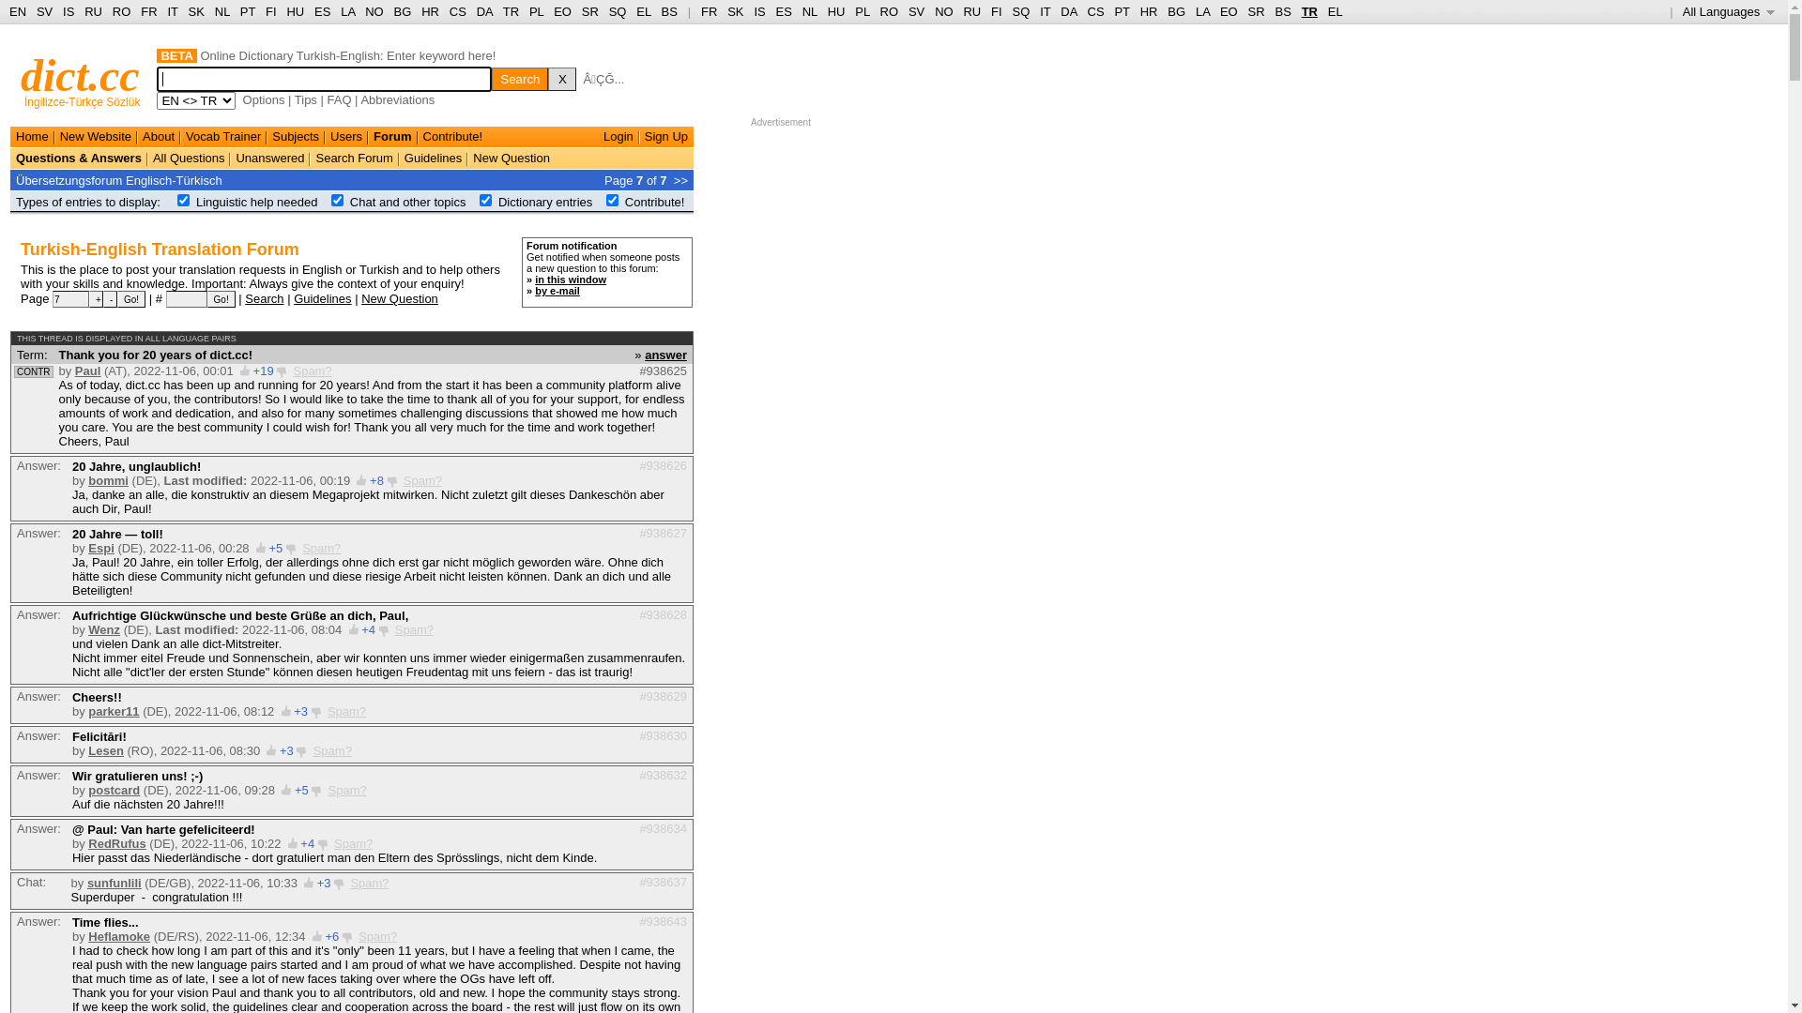 The height and width of the screenshot is (1013, 1802). I want to click on on, so click(184, 201).